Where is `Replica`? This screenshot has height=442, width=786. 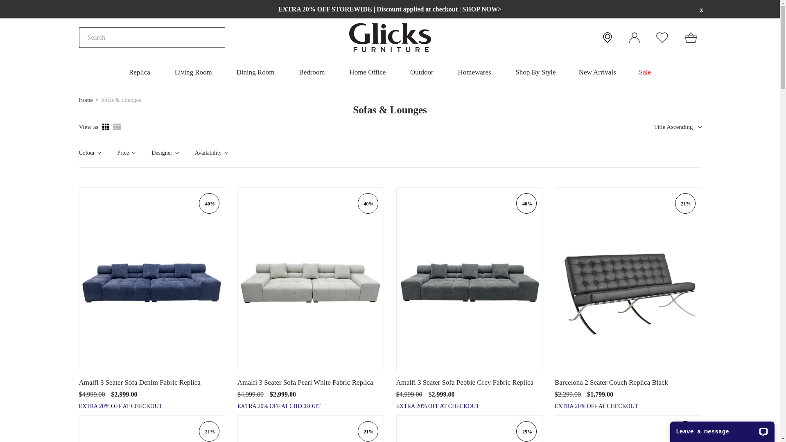 Replica is located at coordinates (140, 72).